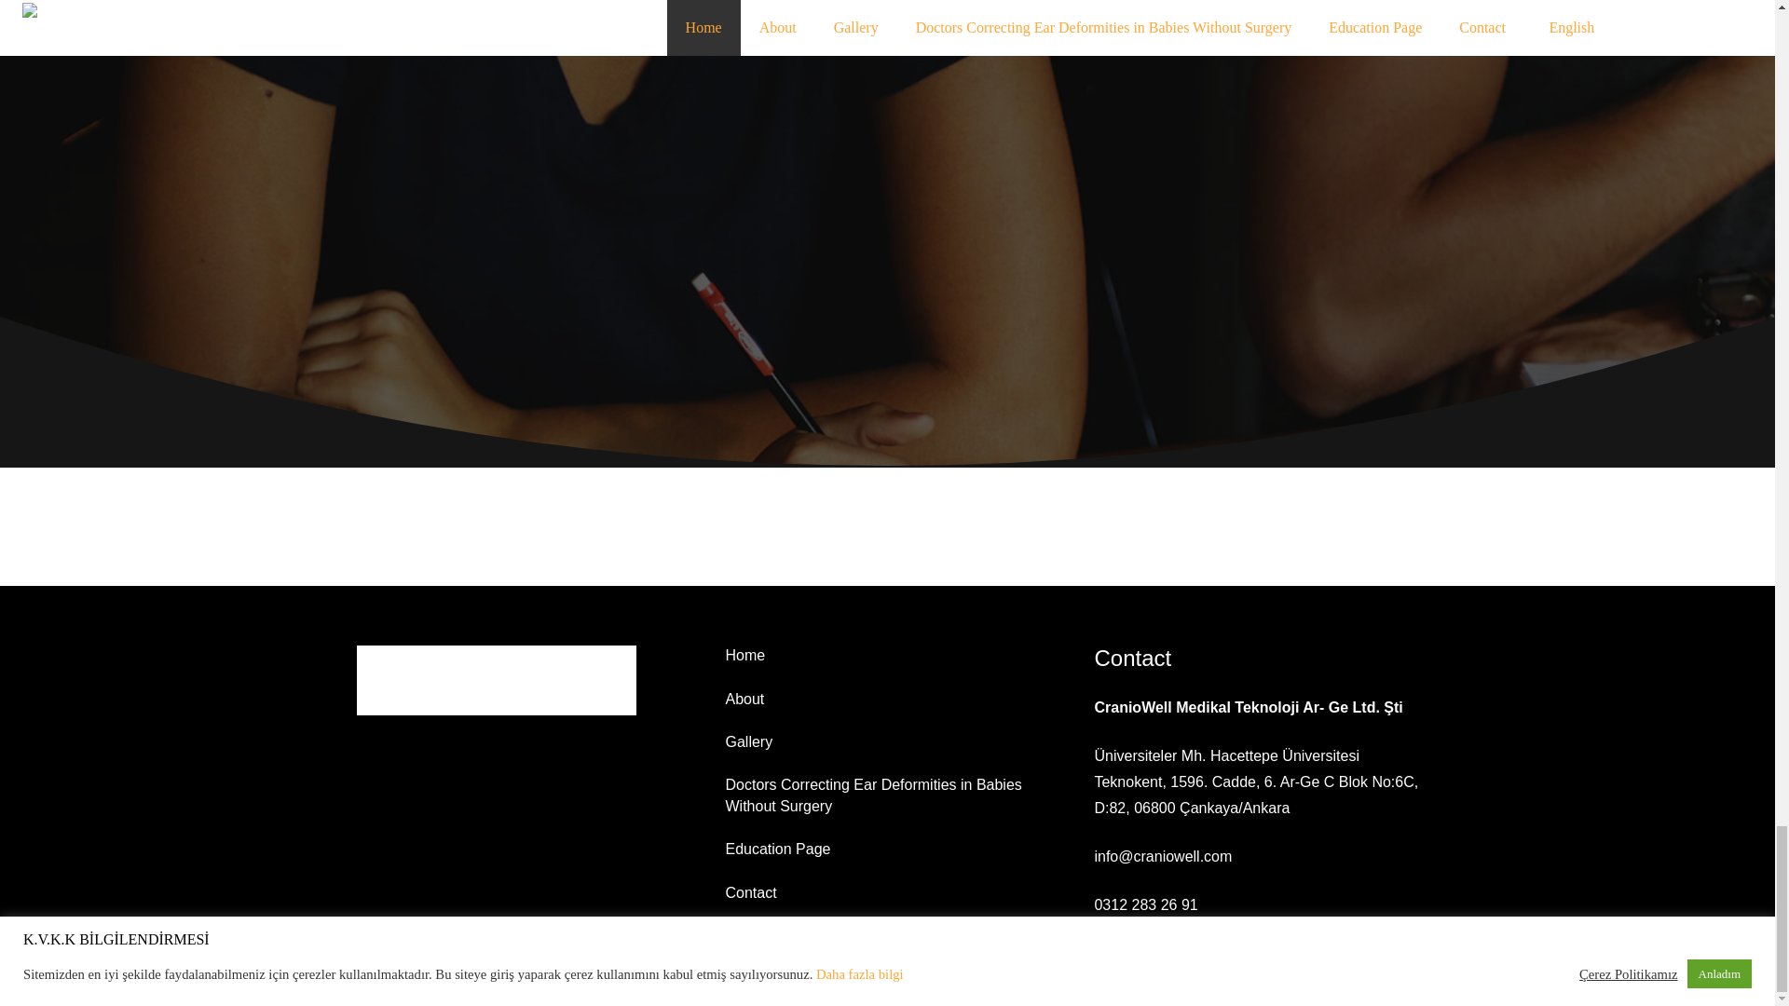 The width and height of the screenshot is (1789, 1006). Describe the element at coordinates (752, 935) in the screenshot. I see `English` at that location.